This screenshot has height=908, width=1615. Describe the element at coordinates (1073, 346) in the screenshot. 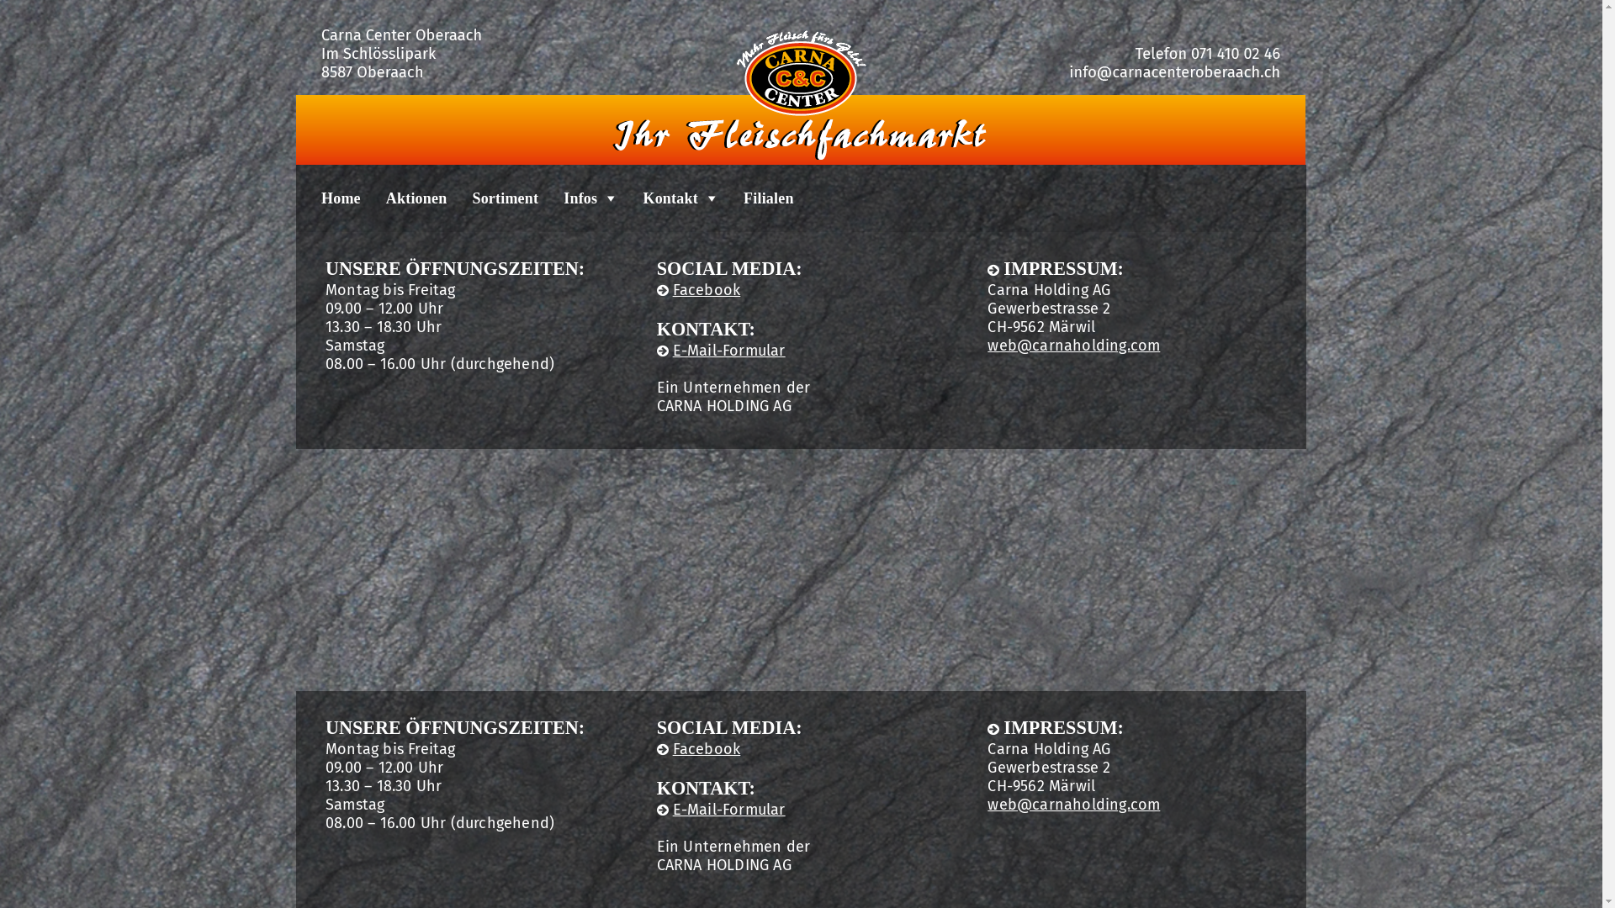

I see `web@carnaholding.com` at that location.